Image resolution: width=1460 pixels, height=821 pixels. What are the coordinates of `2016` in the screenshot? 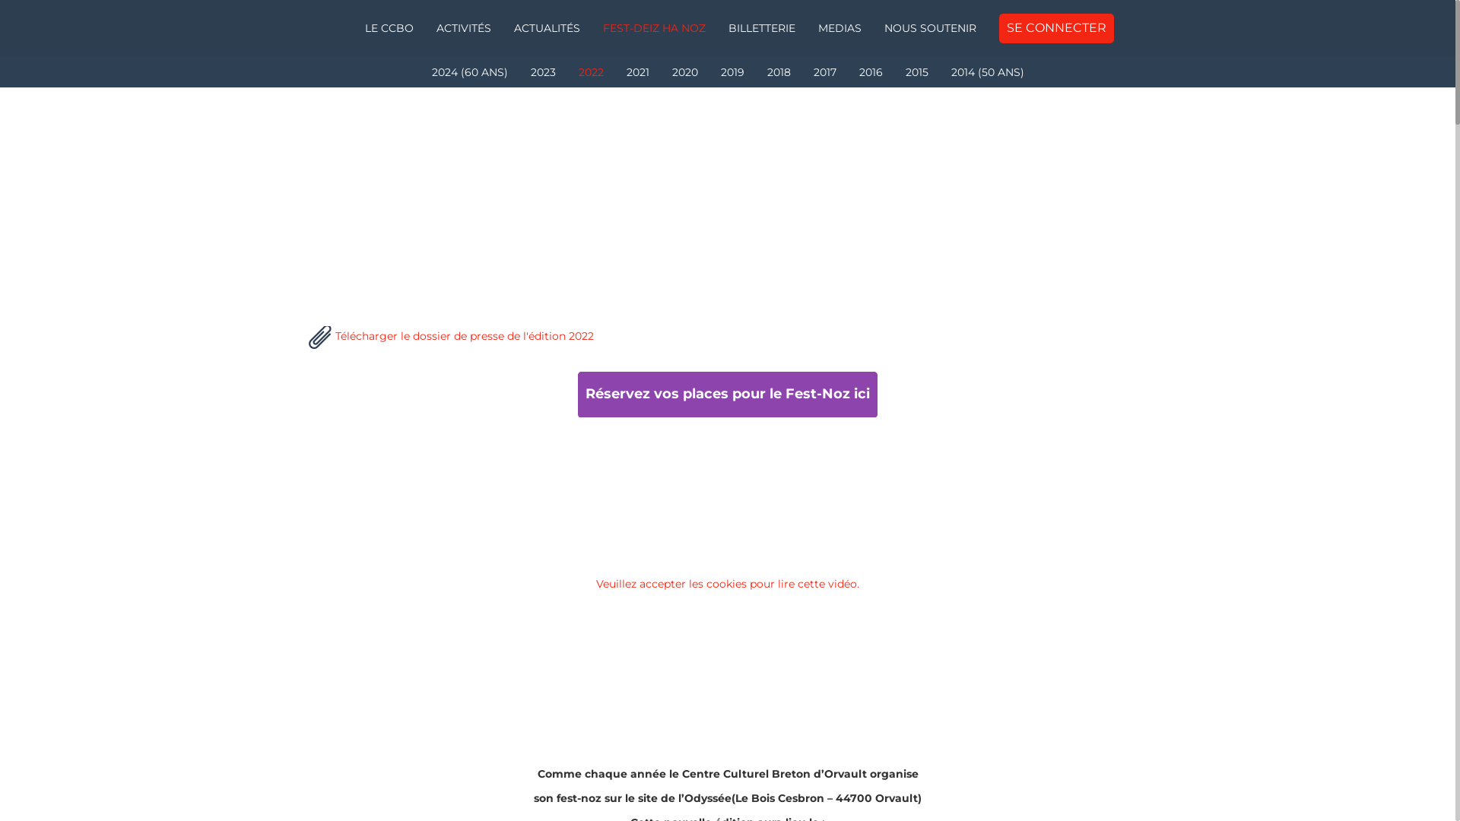 It's located at (870, 72).